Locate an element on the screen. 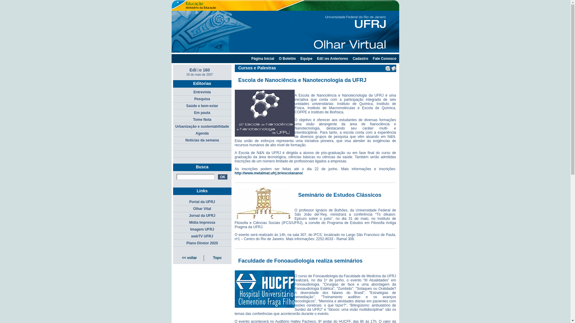 The image size is (575, 323). webTV UFRJ is located at coordinates (202, 237).